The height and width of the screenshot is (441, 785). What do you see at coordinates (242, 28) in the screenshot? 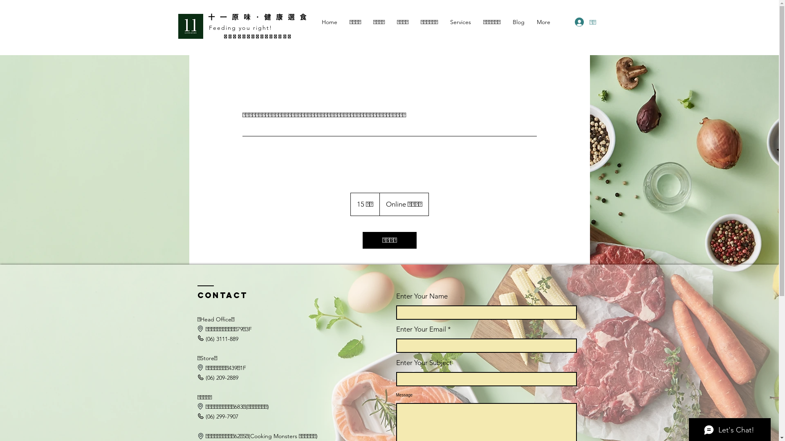
I see `Feeding you right! ` at bounding box center [242, 28].